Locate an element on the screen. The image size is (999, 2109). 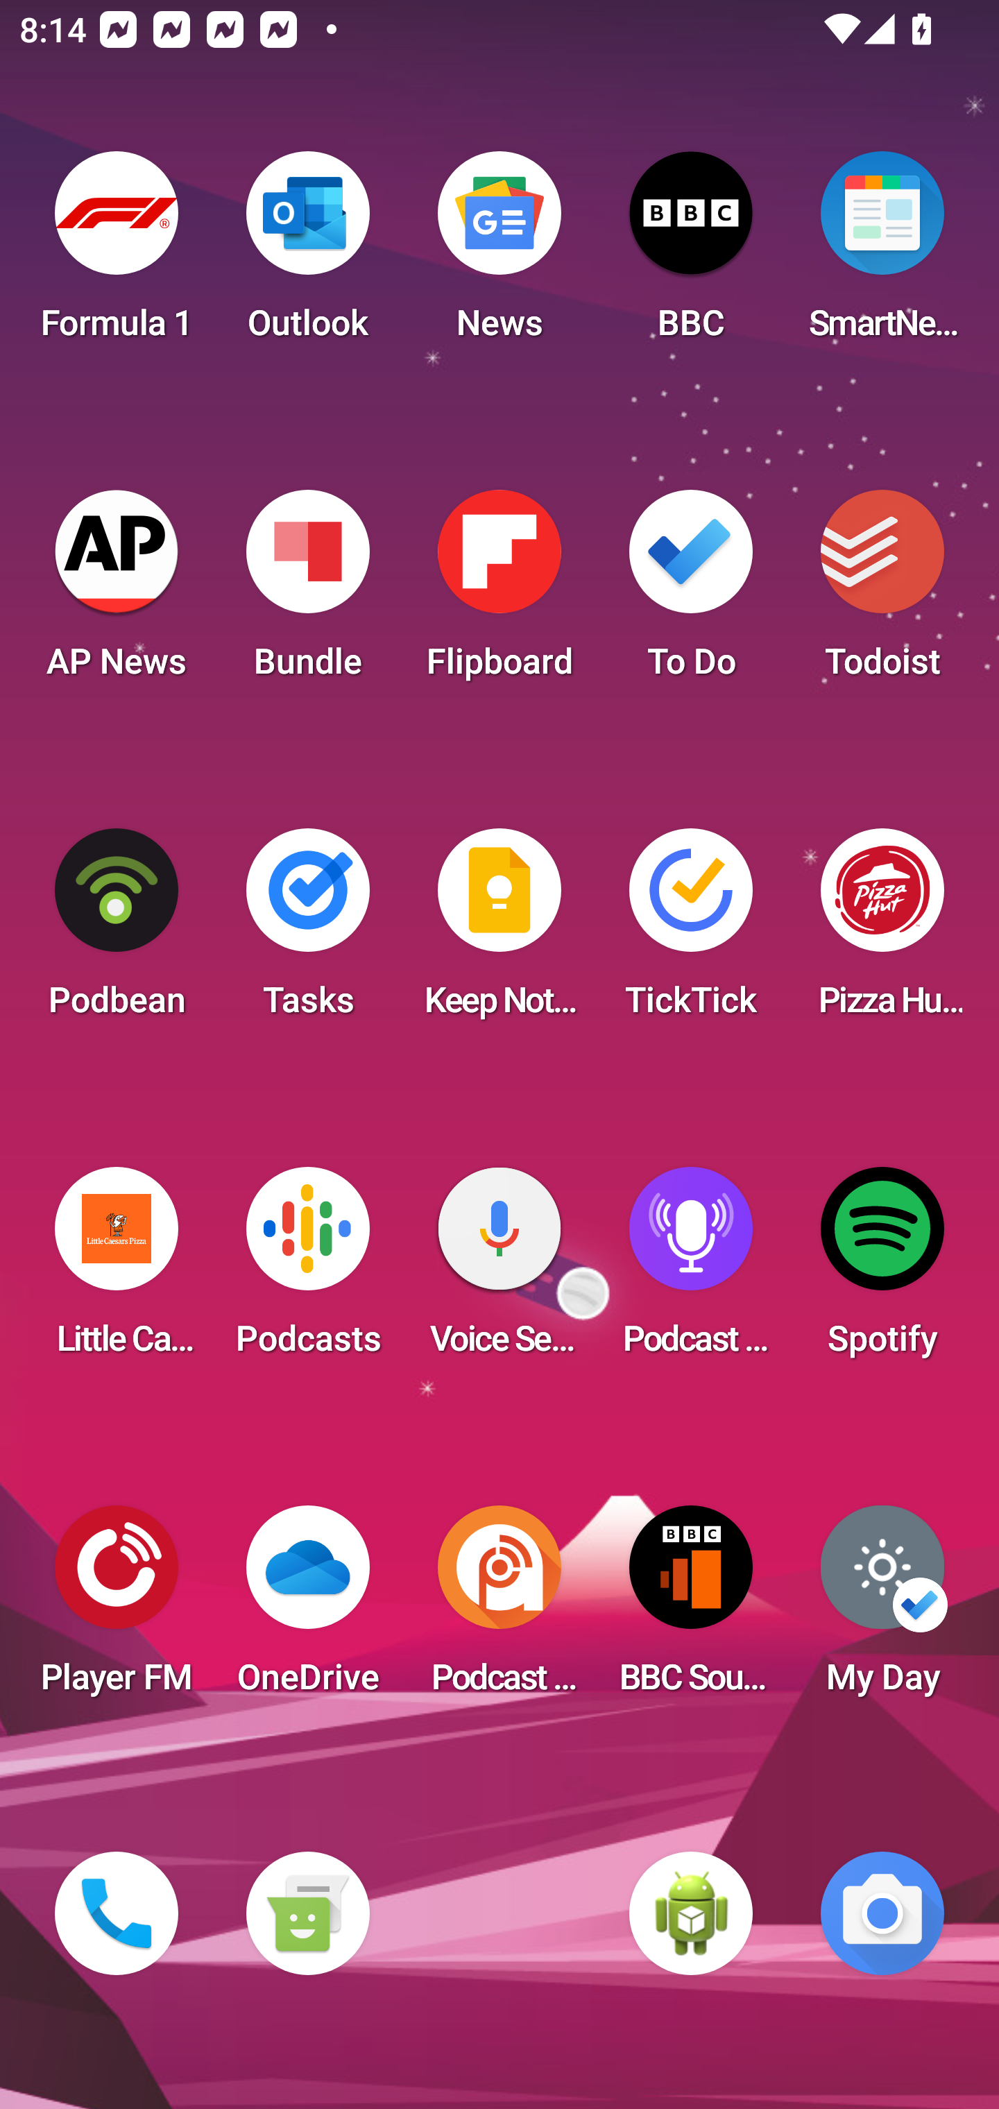
Keep Notes is located at coordinates (499, 931).